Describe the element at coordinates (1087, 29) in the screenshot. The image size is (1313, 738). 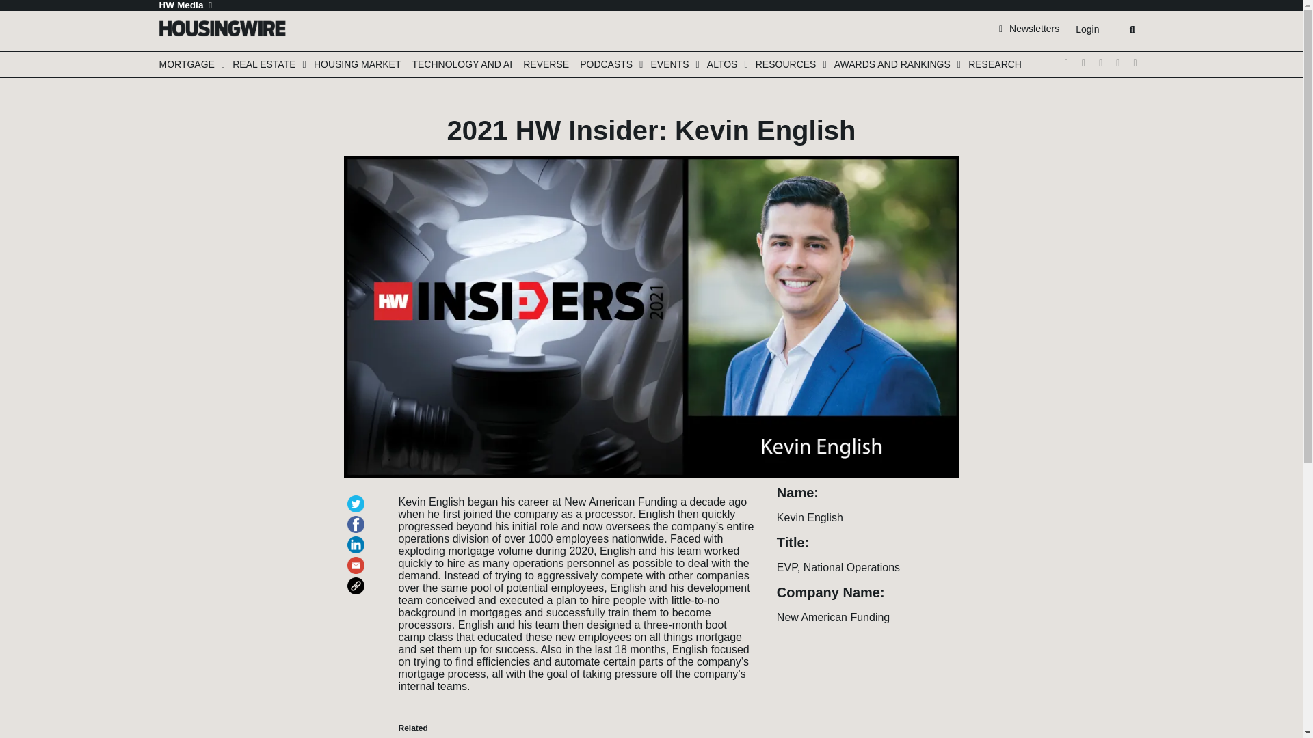
I see `Login` at that location.